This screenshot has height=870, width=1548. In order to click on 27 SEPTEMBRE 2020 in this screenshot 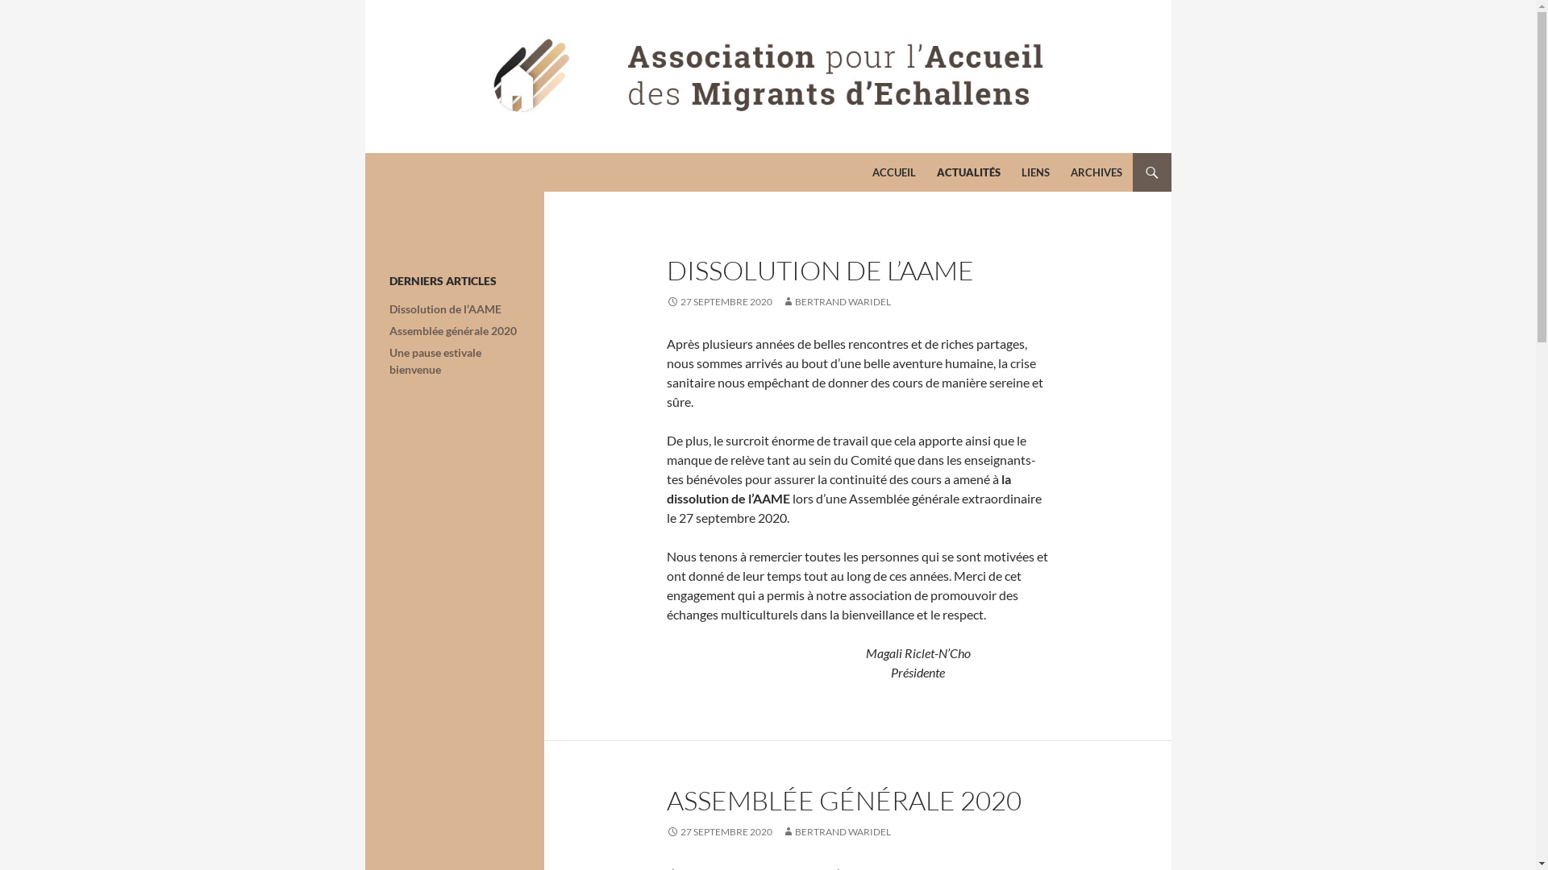, I will do `click(719, 831)`.